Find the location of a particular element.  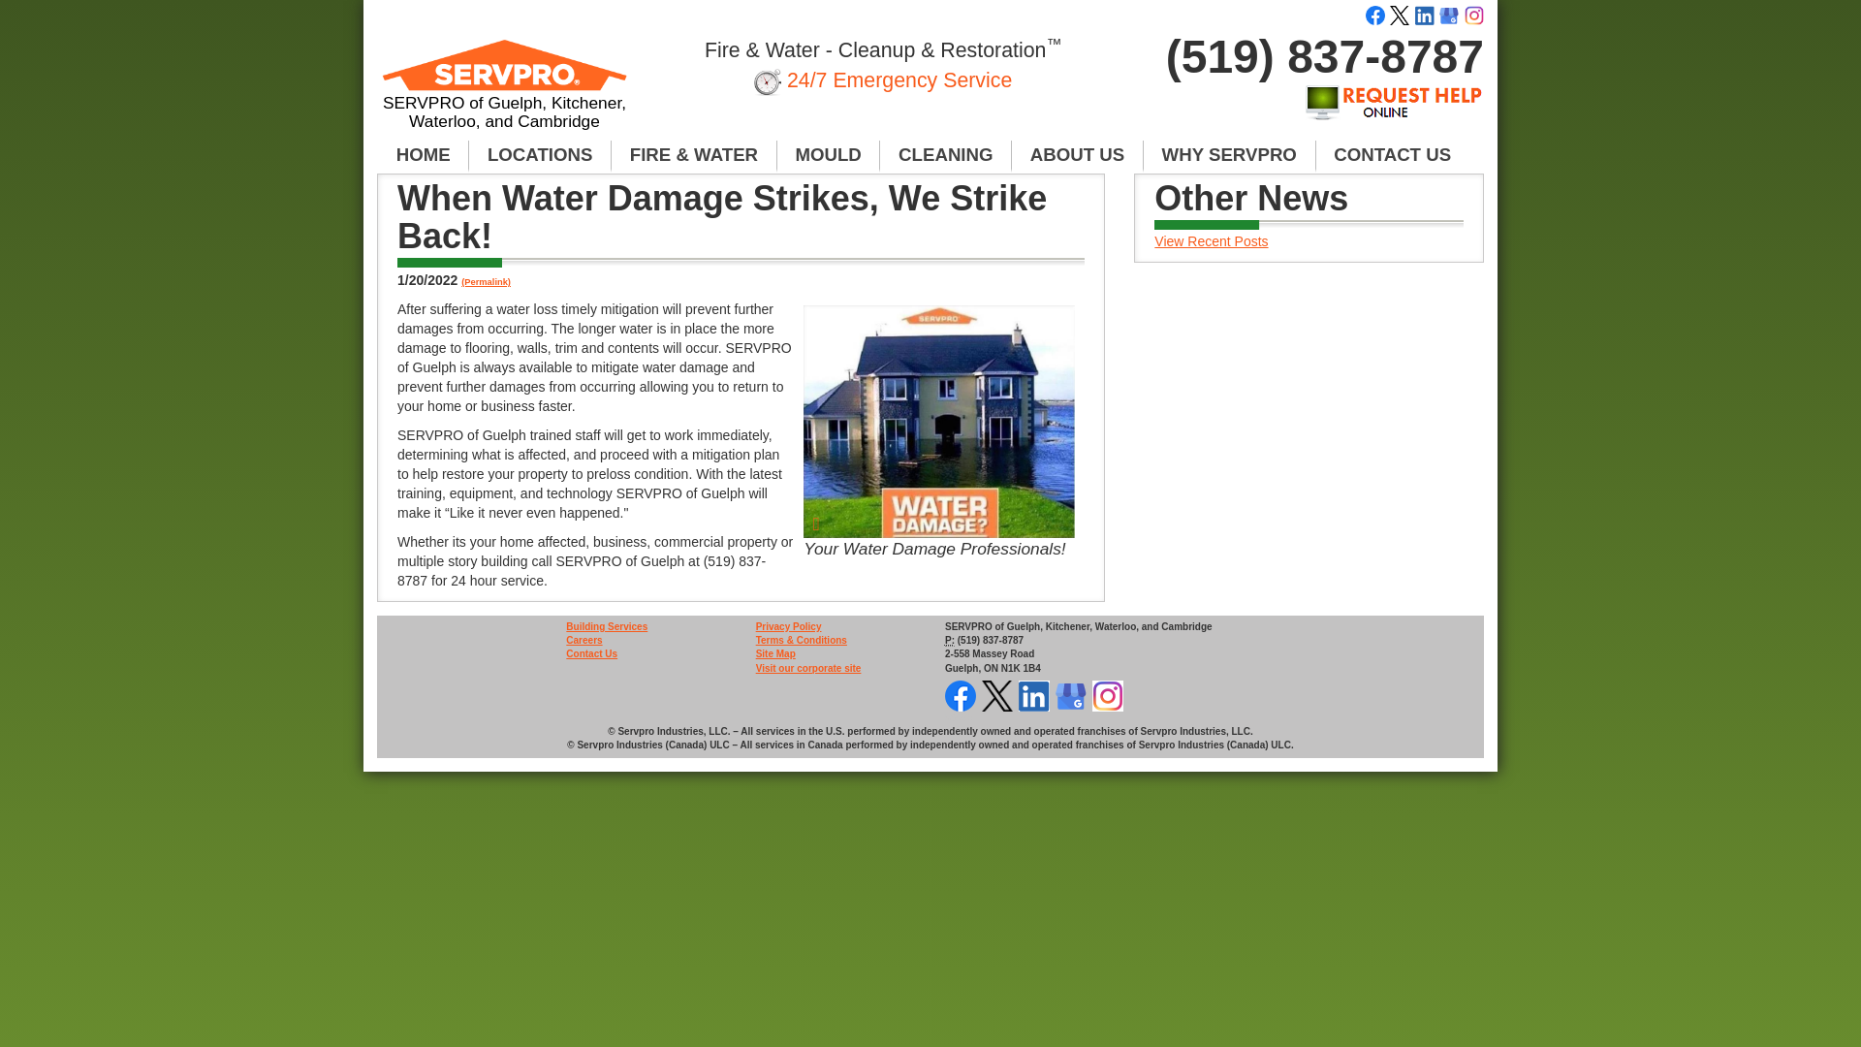

MOULD is located at coordinates (829, 155).